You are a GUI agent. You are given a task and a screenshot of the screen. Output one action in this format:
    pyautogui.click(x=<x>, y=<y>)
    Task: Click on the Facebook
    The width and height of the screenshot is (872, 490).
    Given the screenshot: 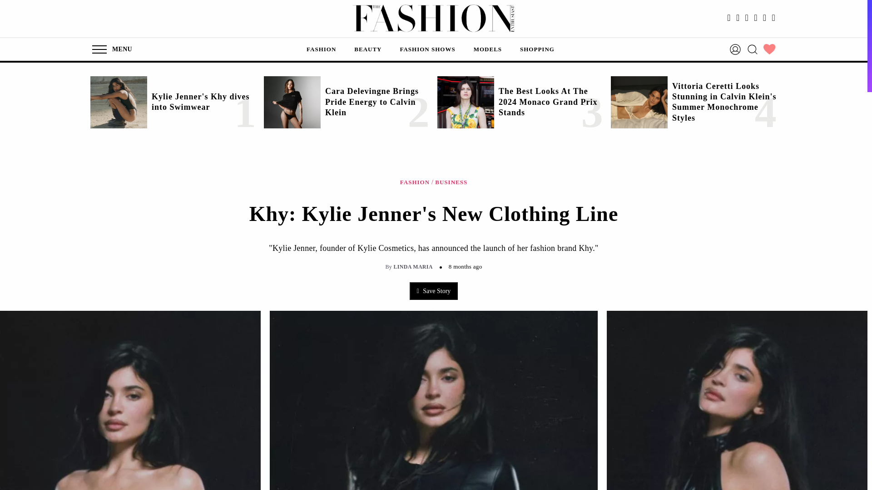 What is the action you would take?
    pyautogui.click(x=728, y=18)
    